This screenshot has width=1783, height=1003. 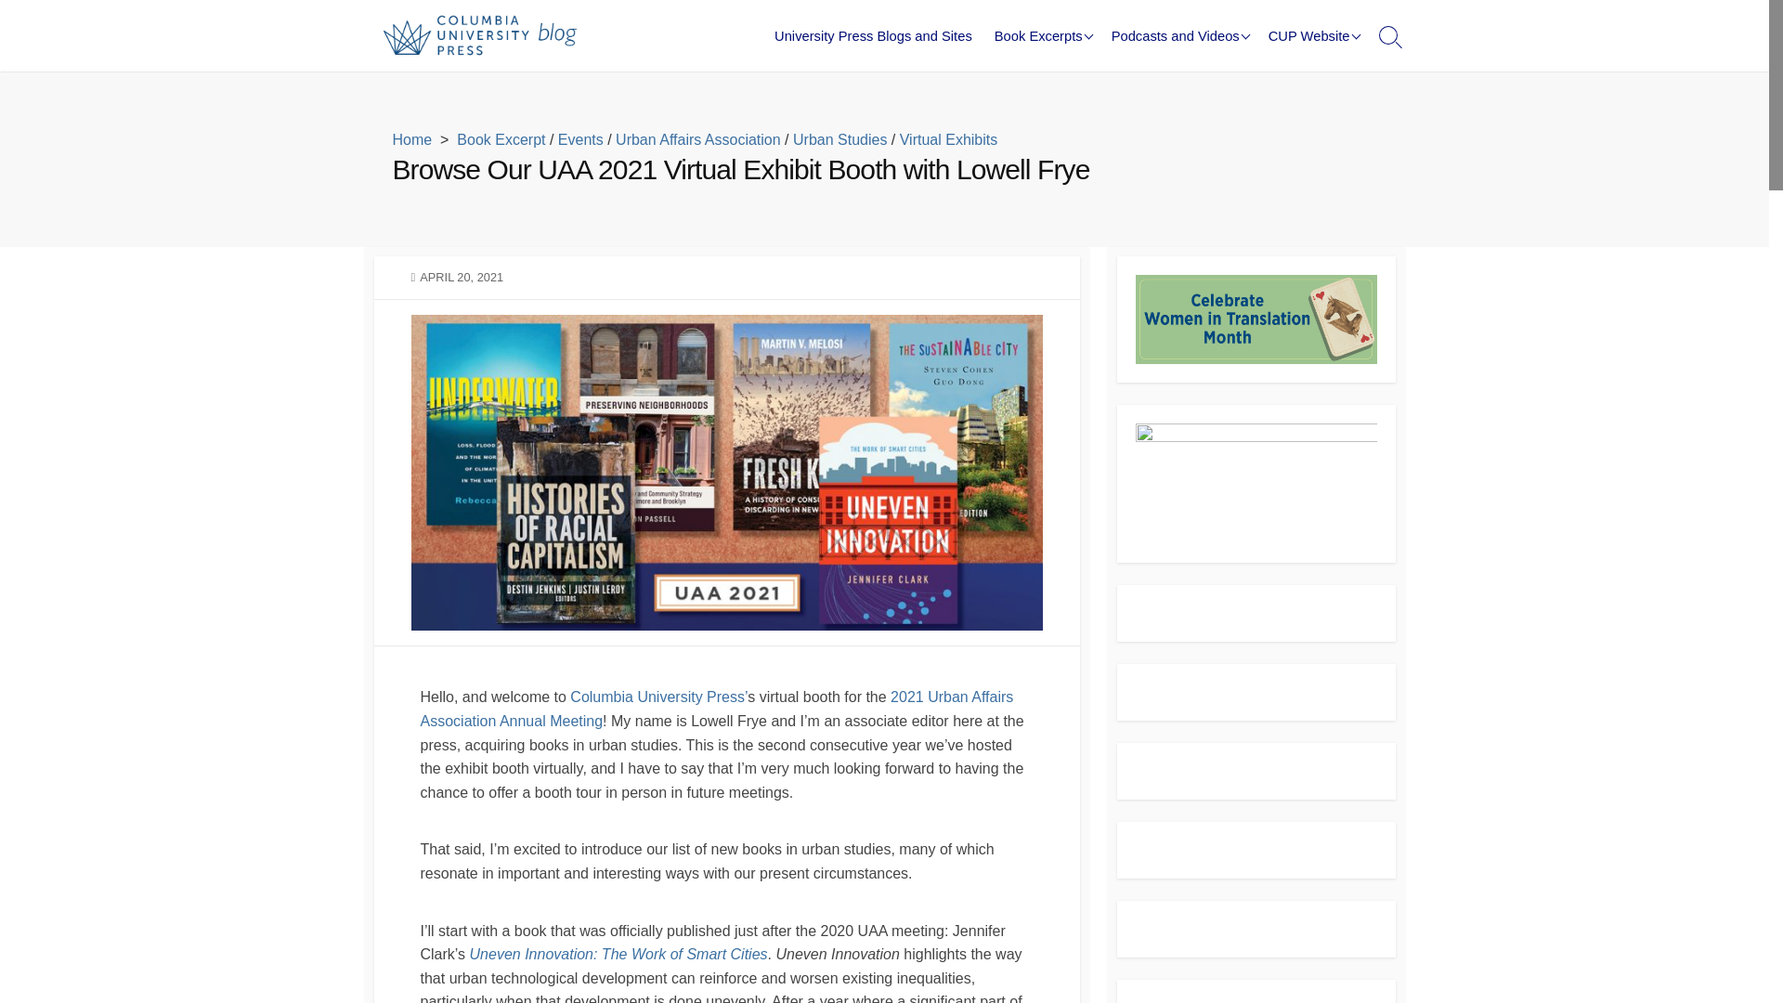 I want to click on Book Talks and Recorded Events, so click(x=1192, y=109).